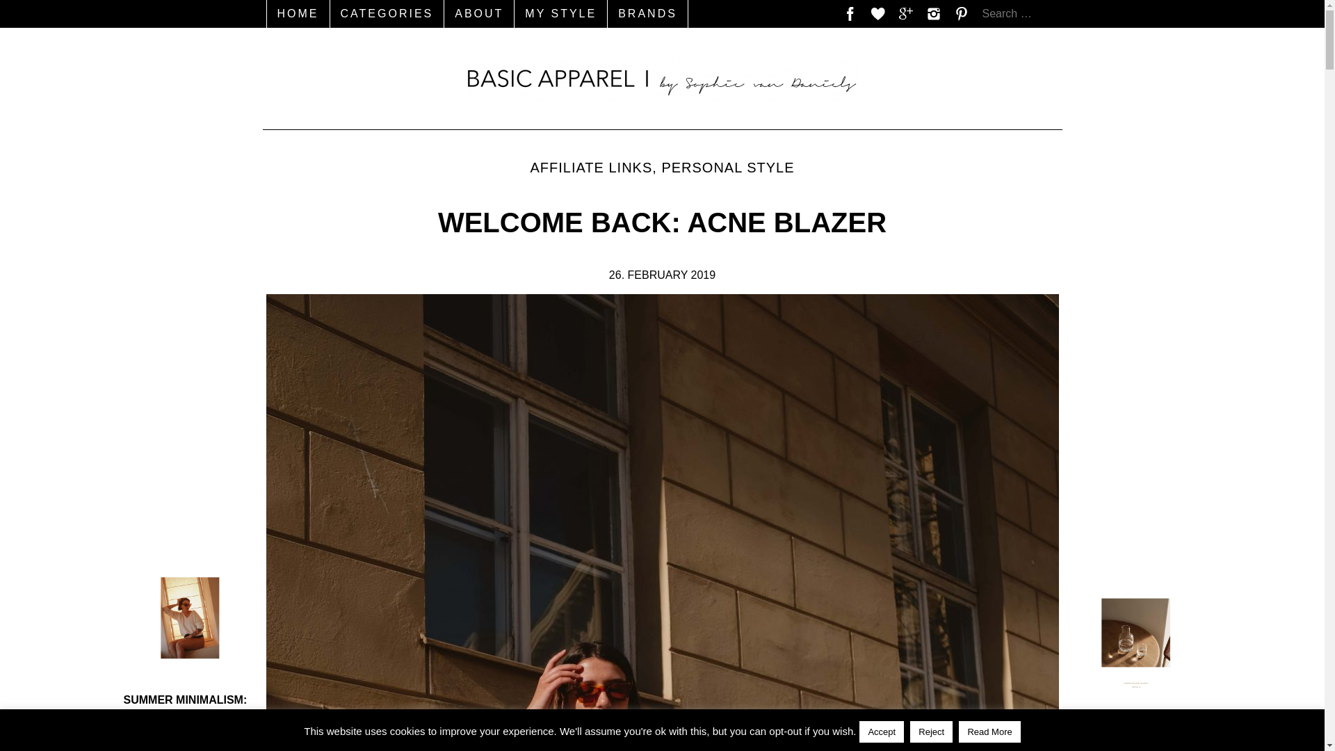 This screenshot has width=1335, height=751. I want to click on Search, so click(24, 10).